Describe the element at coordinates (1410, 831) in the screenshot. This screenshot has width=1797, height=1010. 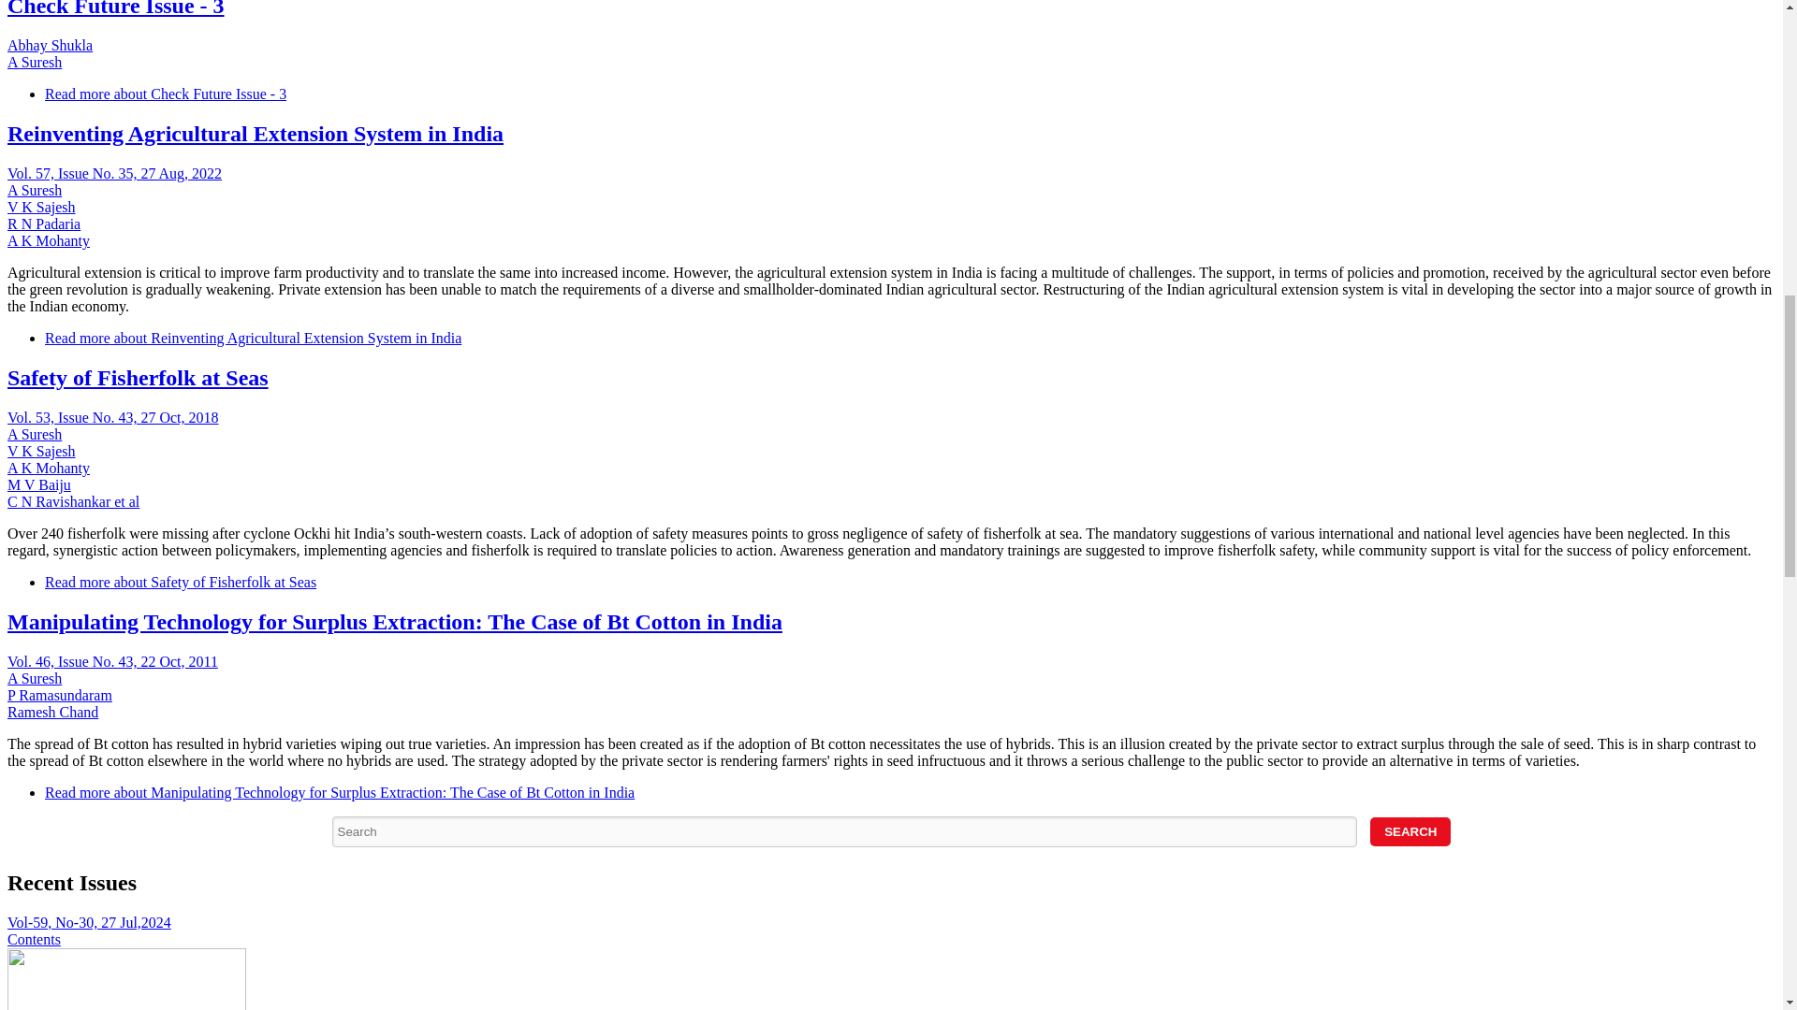
I see `Search` at that location.